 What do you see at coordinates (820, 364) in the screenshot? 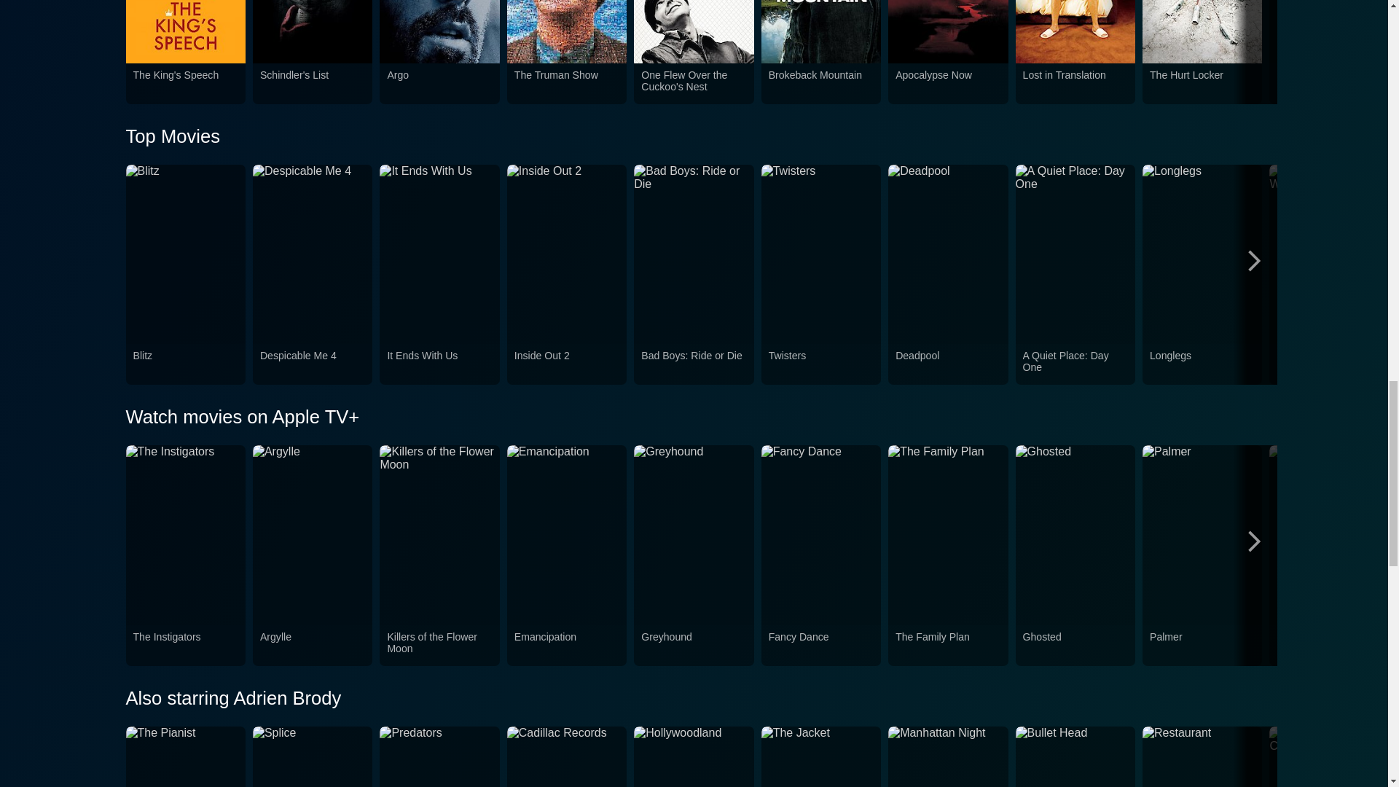
I see `Twisters` at bounding box center [820, 364].